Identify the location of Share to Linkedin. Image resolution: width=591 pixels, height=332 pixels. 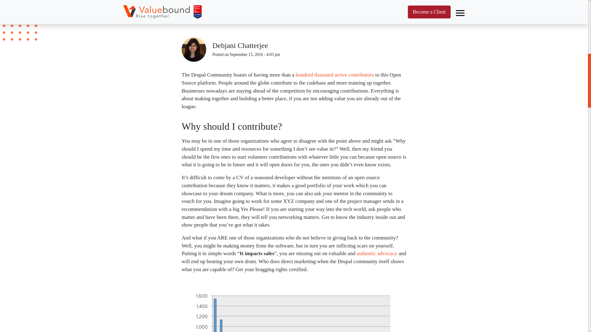
(398, 49).